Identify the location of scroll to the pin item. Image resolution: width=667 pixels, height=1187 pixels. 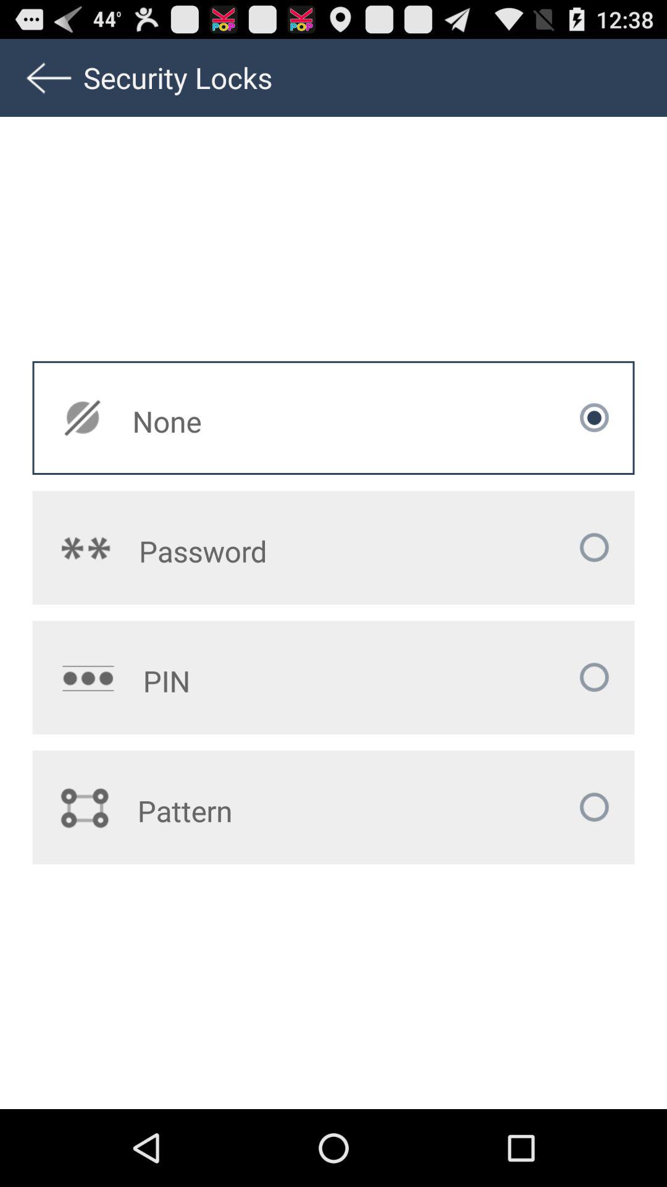
(264, 681).